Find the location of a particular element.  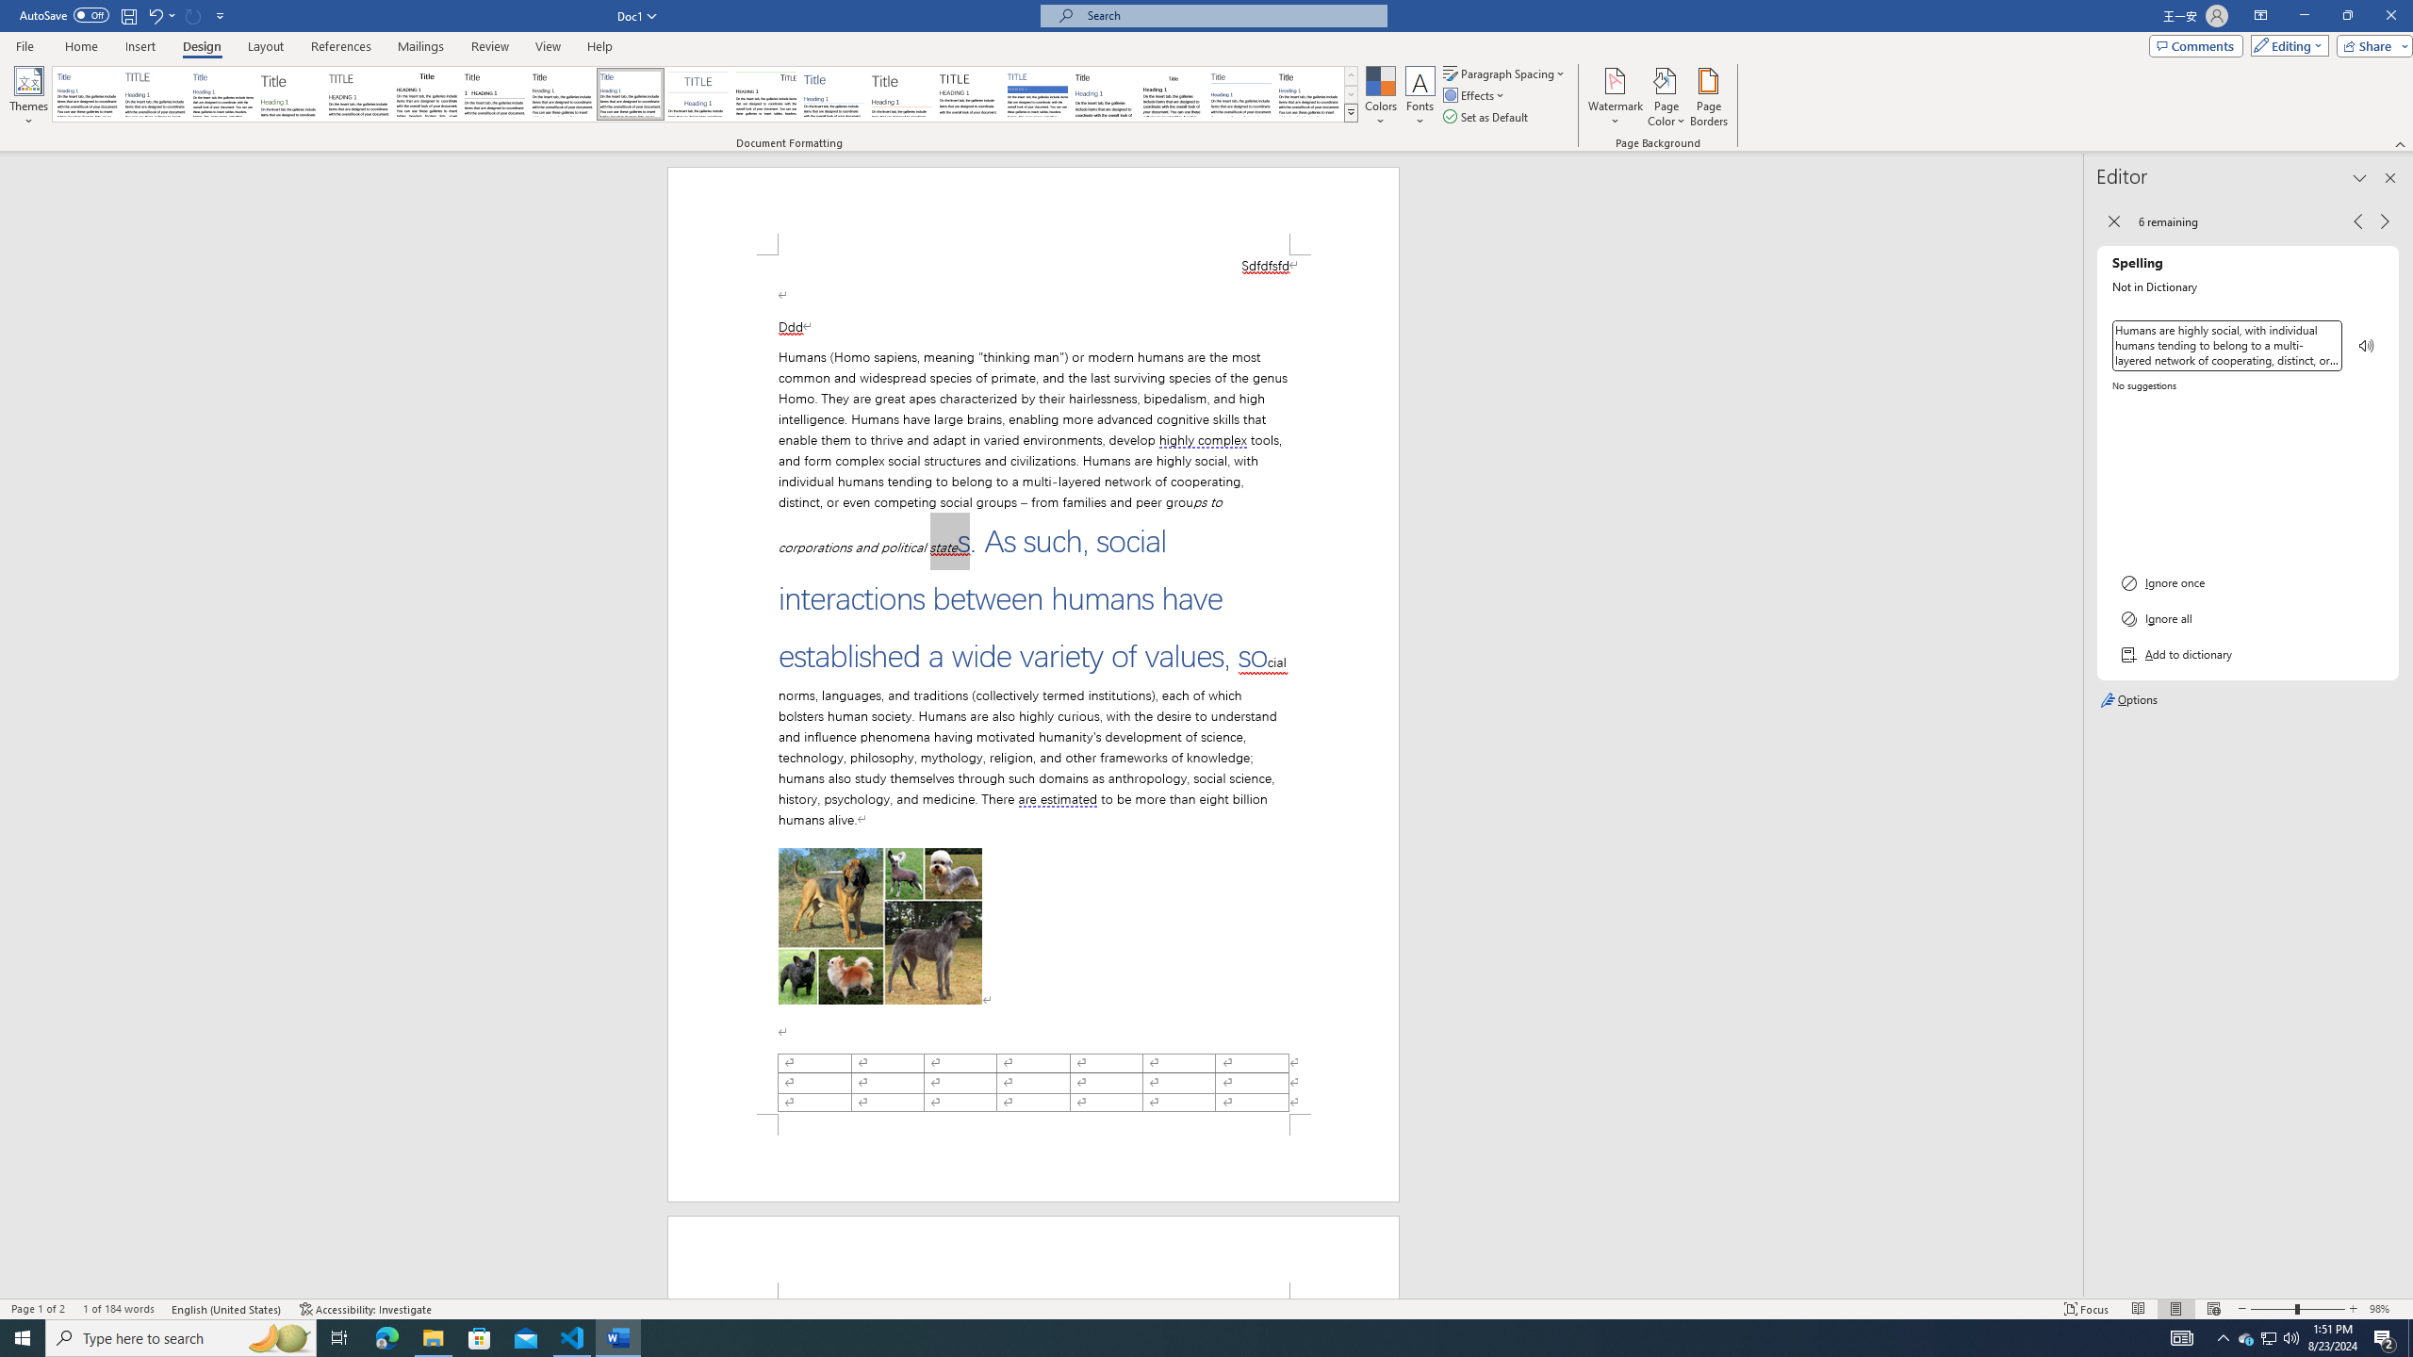

Fonts is located at coordinates (1420, 97).